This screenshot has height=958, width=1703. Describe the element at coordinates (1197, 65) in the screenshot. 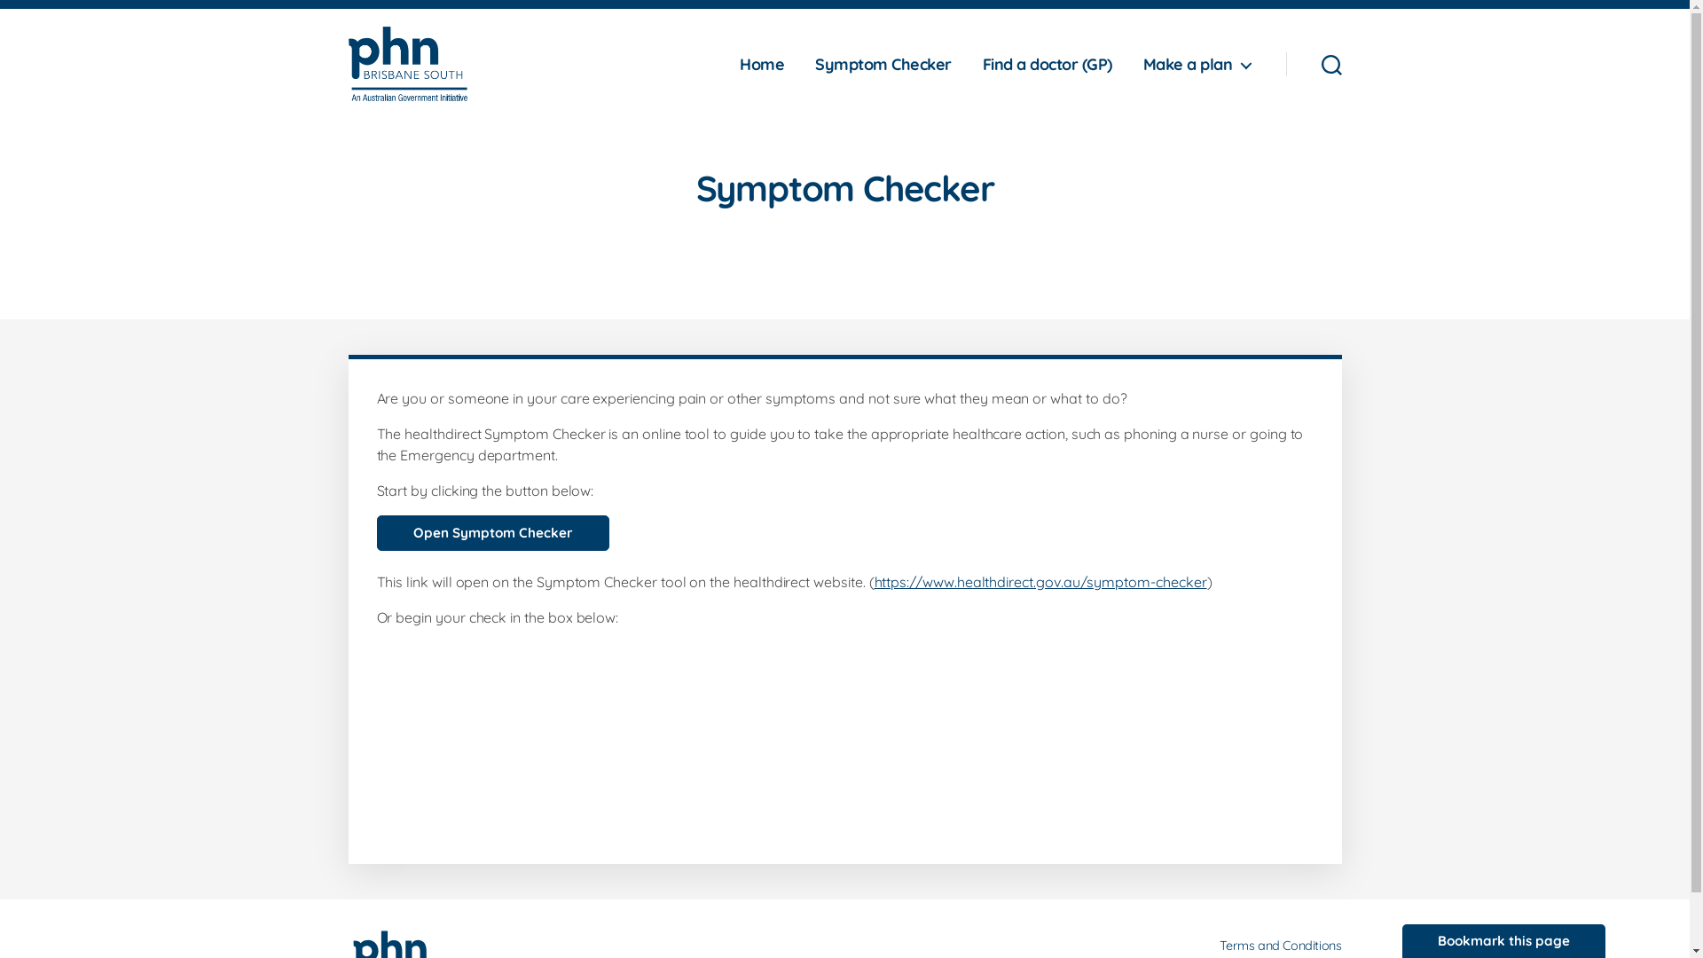

I see `Make a plan` at that location.